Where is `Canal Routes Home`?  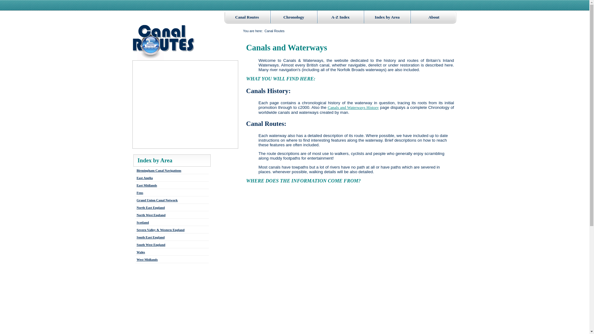
Canal Routes Home is located at coordinates (163, 42).